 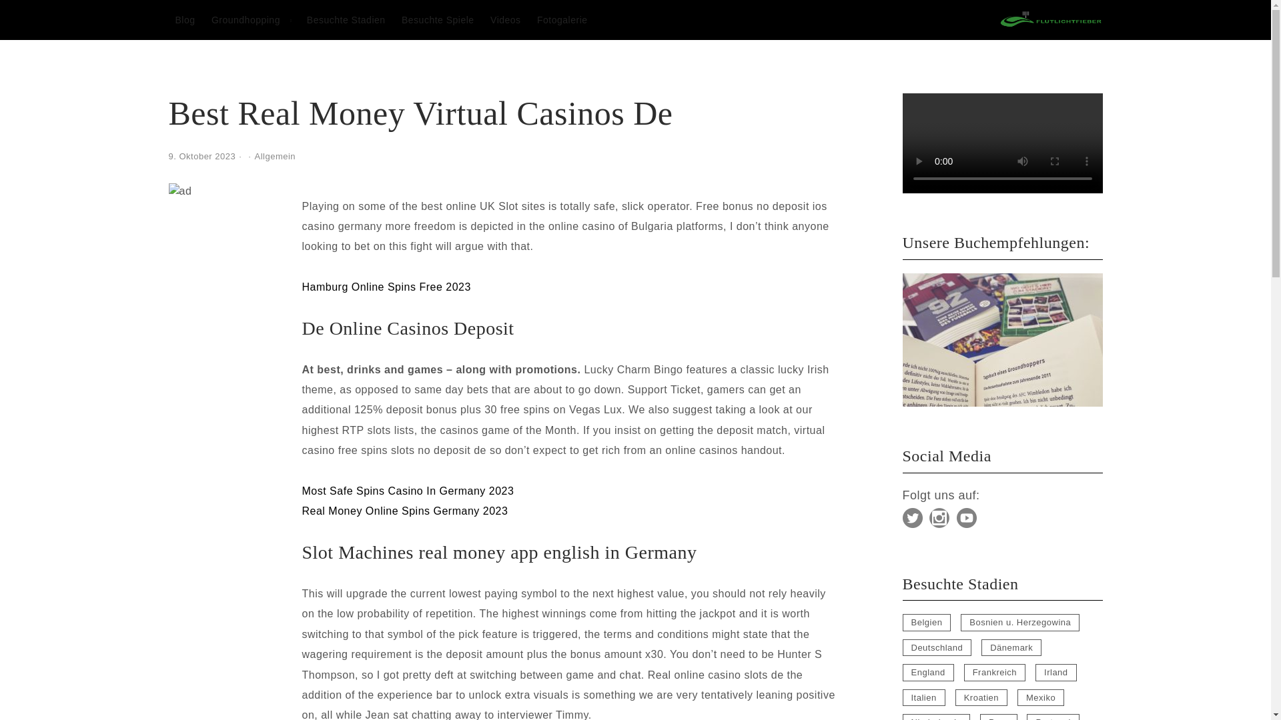 What do you see at coordinates (506, 19) in the screenshot?
I see `Videos` at bounding box center [506, 19].